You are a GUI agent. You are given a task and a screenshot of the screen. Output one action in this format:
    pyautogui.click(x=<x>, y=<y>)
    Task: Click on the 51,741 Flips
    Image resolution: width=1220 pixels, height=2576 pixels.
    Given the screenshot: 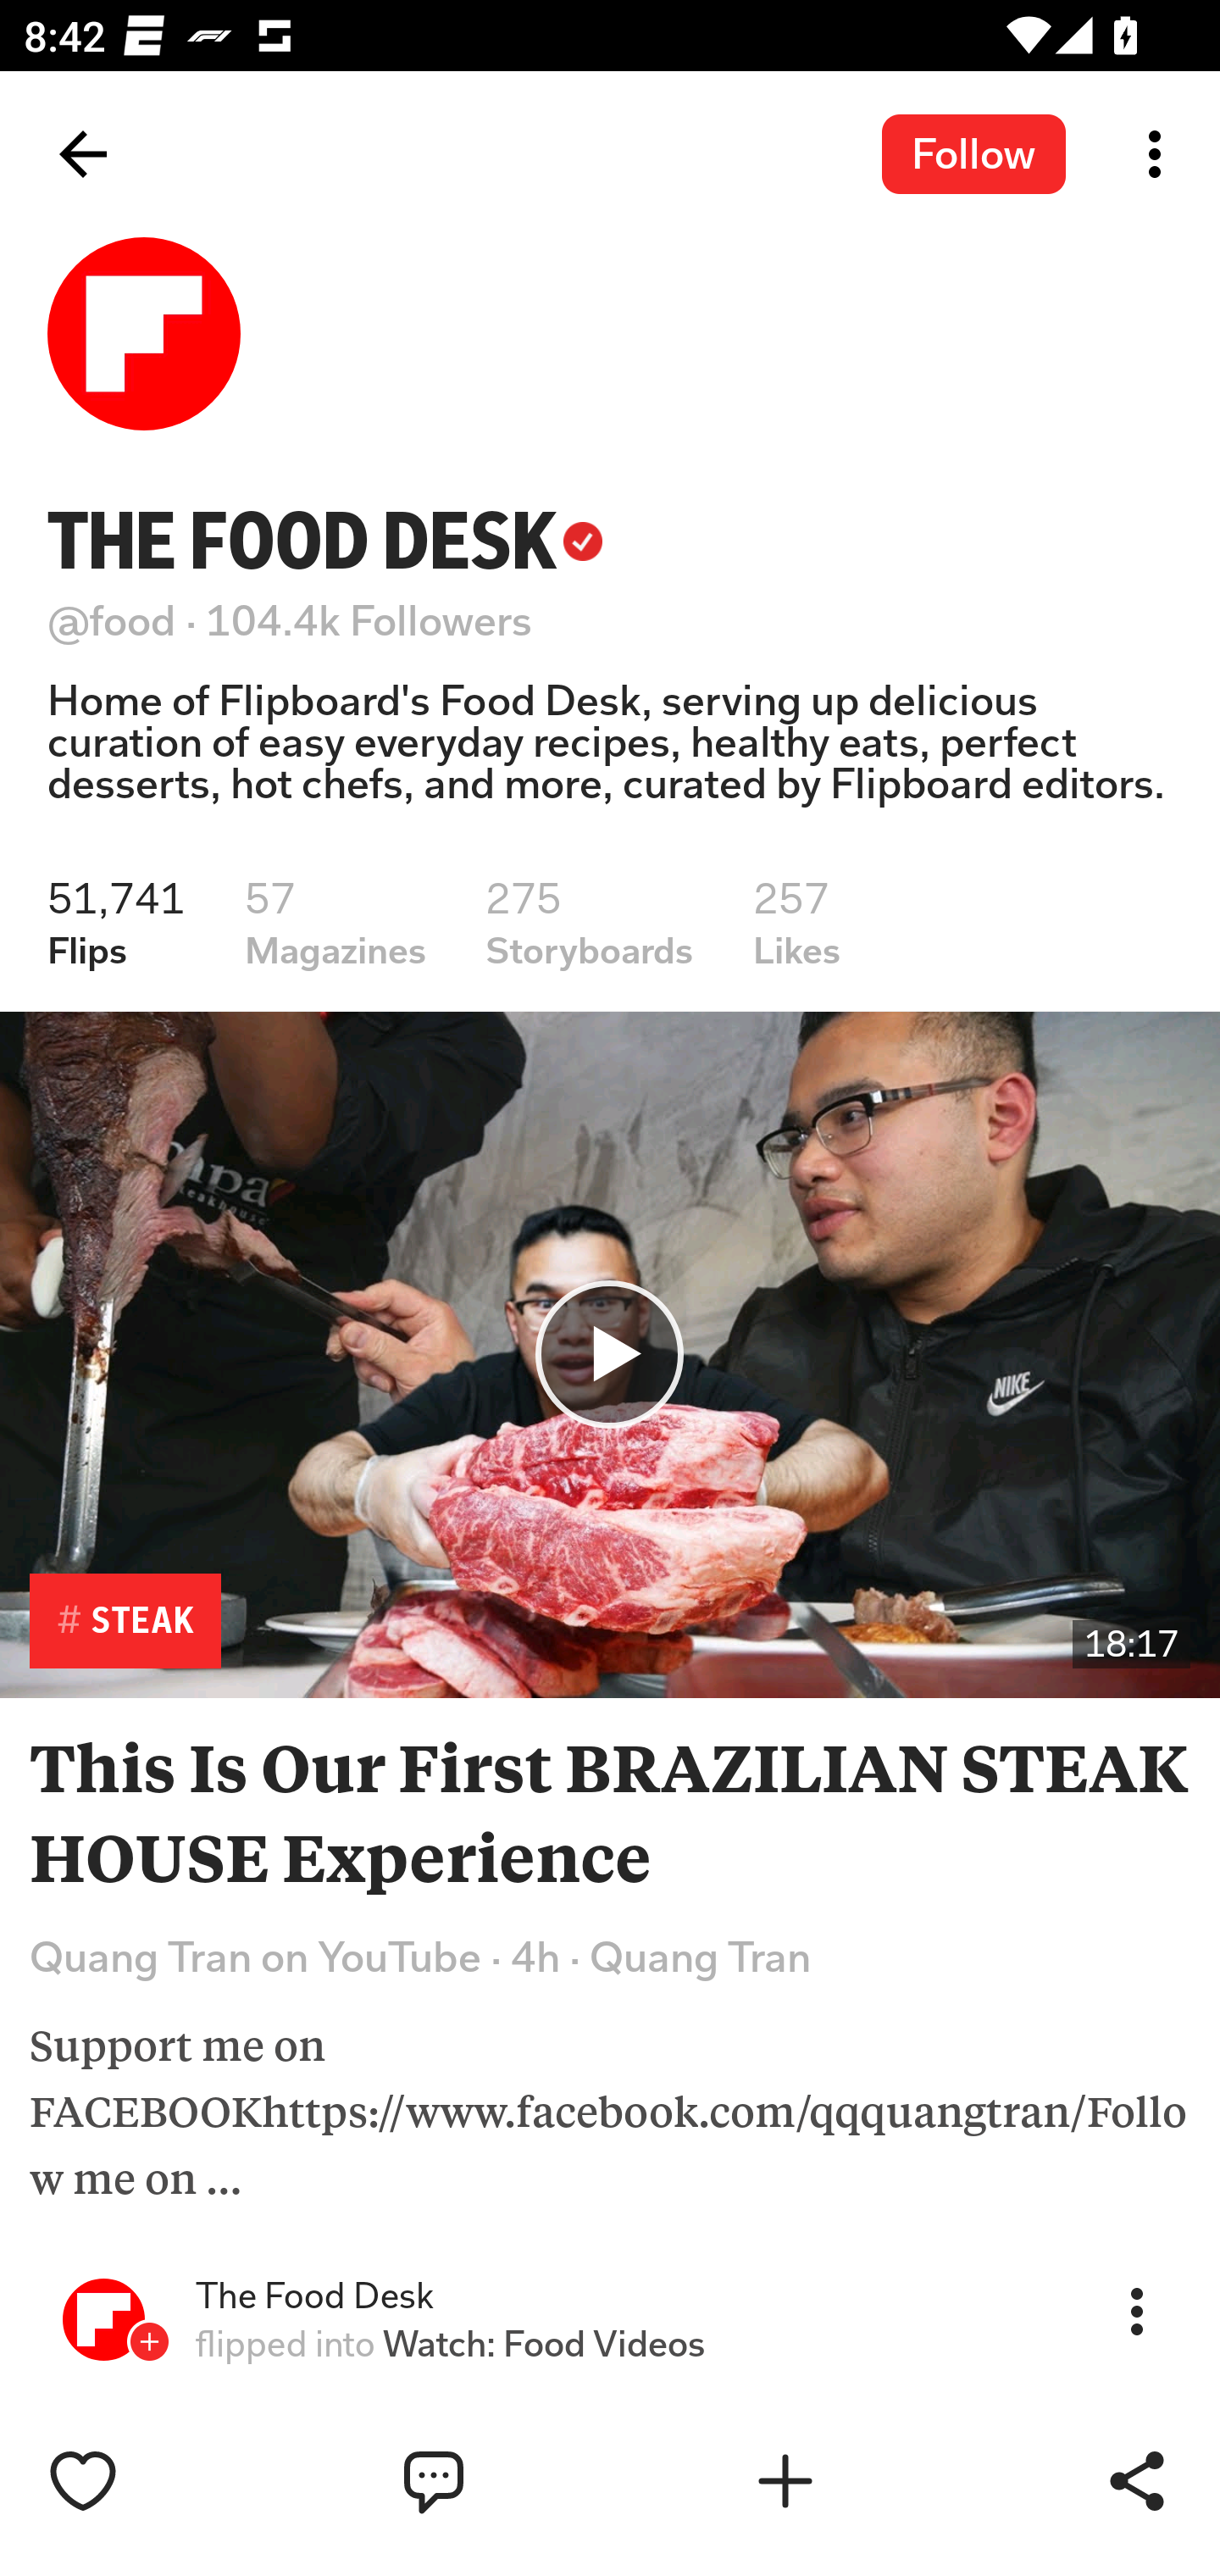 What is the action you would take?
    pyautogui.click(x=116, y=924)
    